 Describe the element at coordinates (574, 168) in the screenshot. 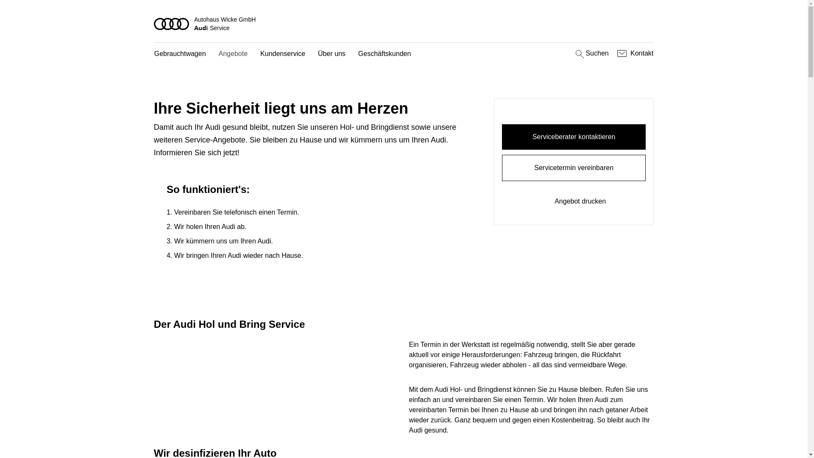

I see `Servicetermin vereinbaren` at that location.